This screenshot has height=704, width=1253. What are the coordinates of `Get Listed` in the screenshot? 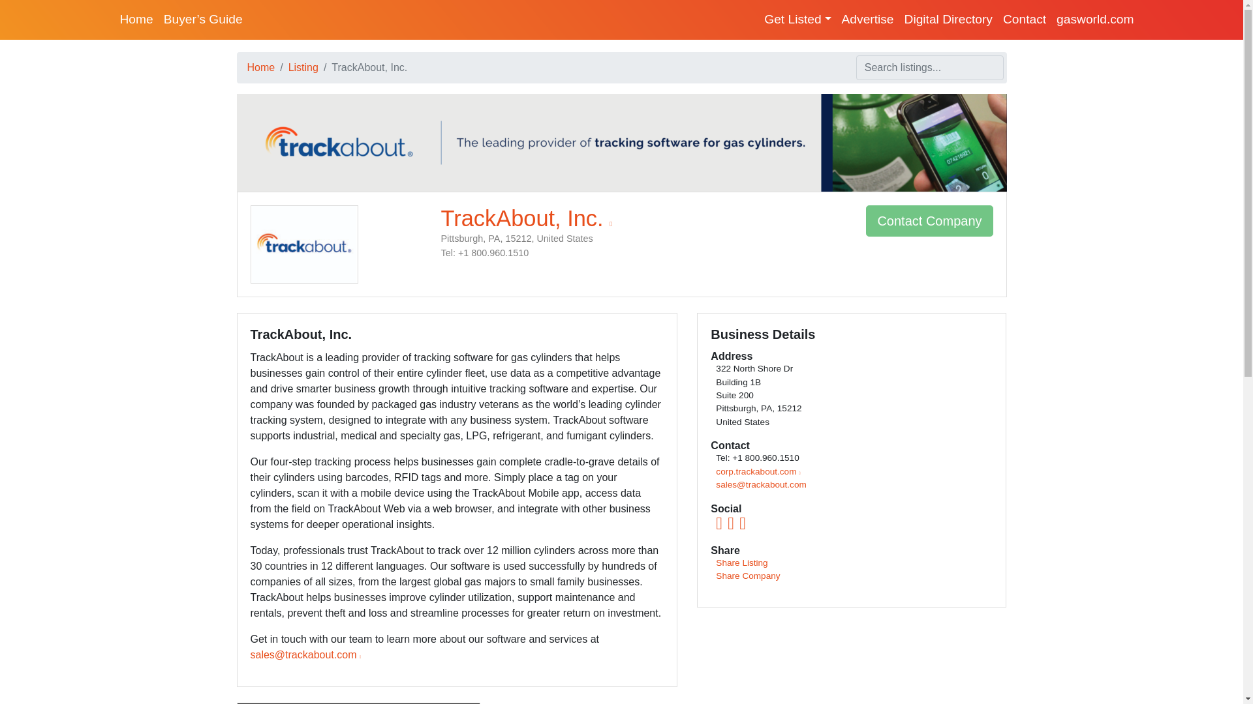 It's located at (797, 20).